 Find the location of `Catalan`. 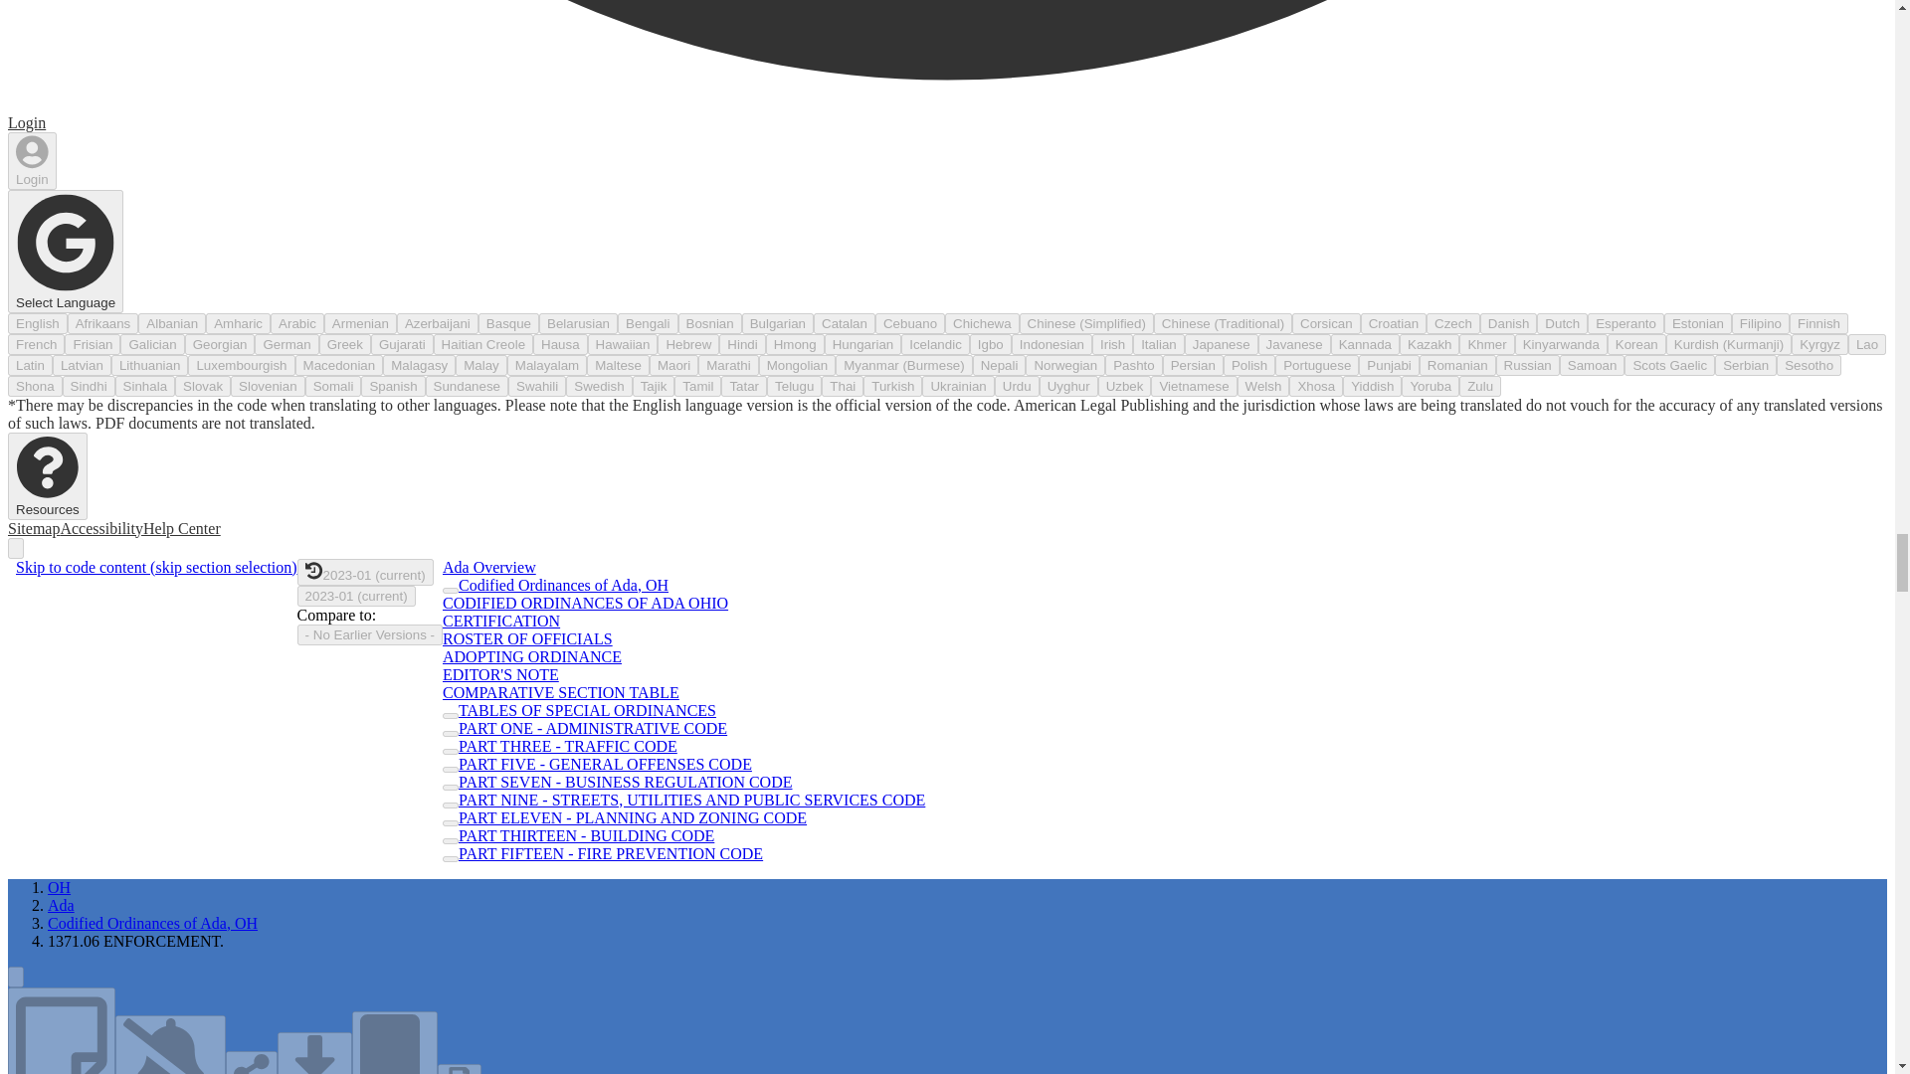

Catalan is located at coordinates (844, 323).